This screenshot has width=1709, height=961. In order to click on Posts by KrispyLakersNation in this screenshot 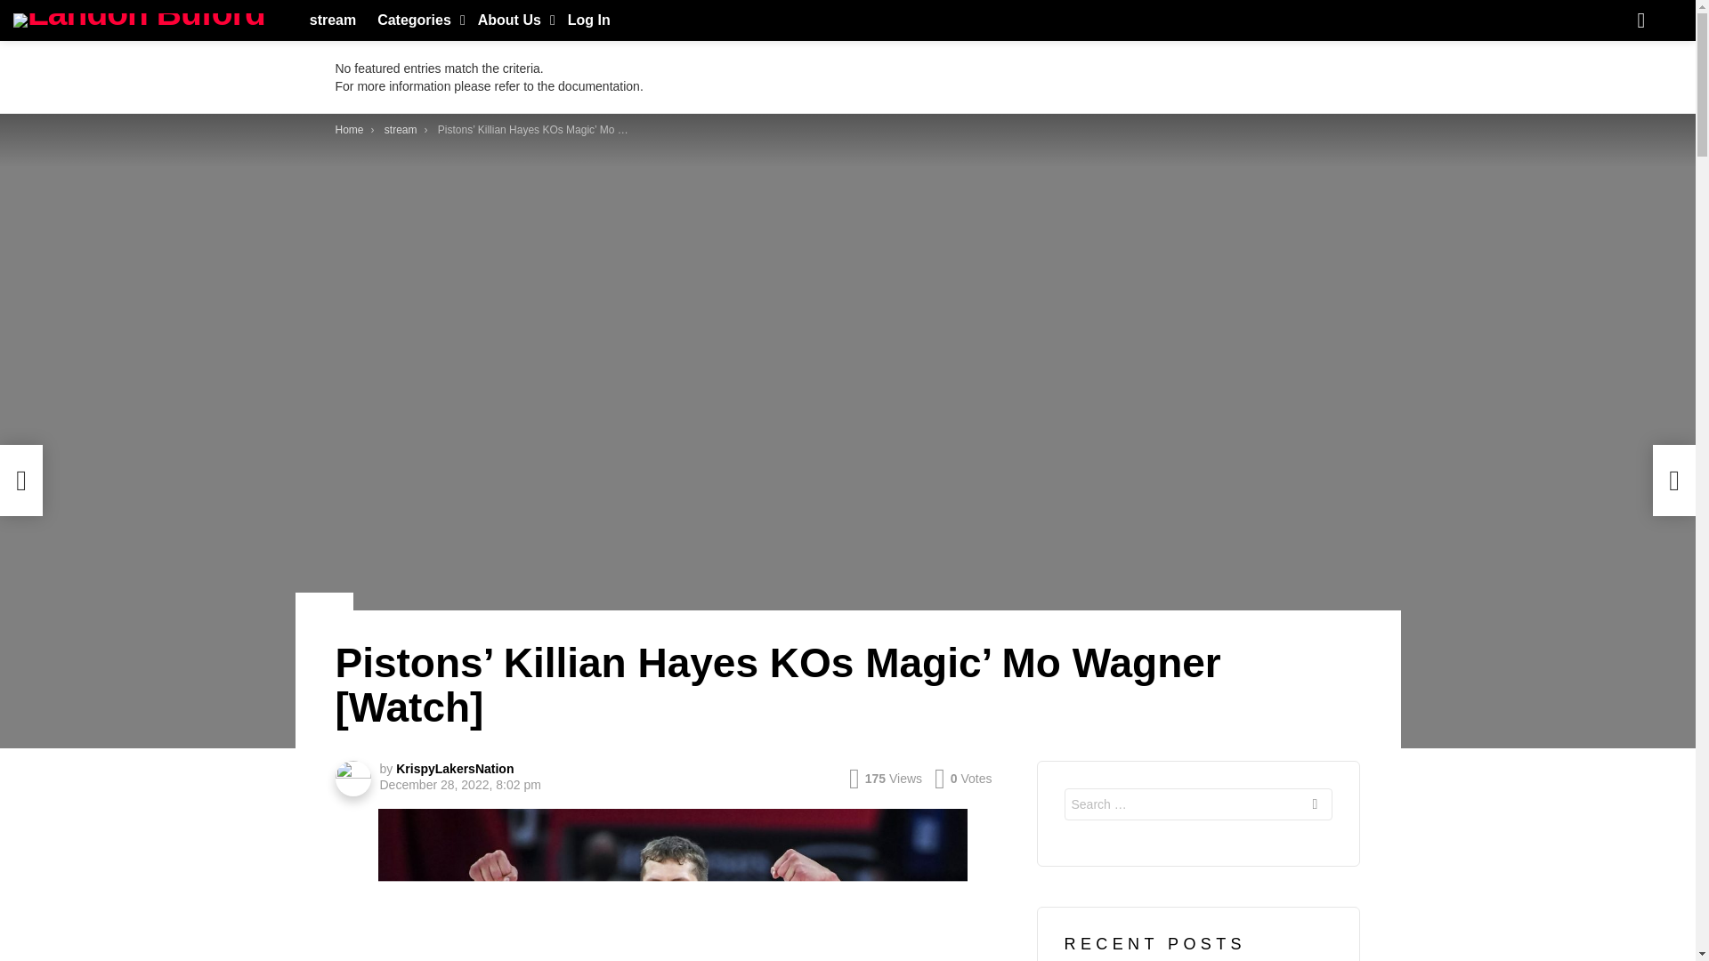, I will do `click(455, 769)`.